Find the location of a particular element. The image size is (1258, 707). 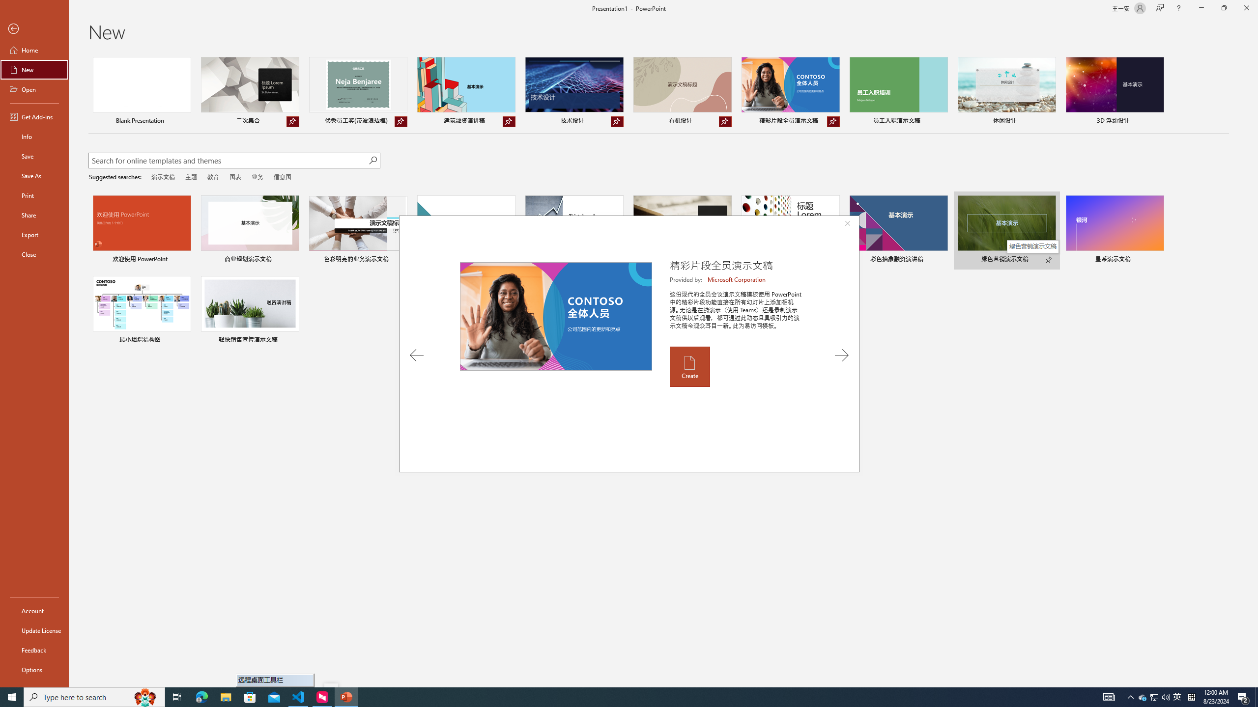

Create is located at coordinates (689, 366).